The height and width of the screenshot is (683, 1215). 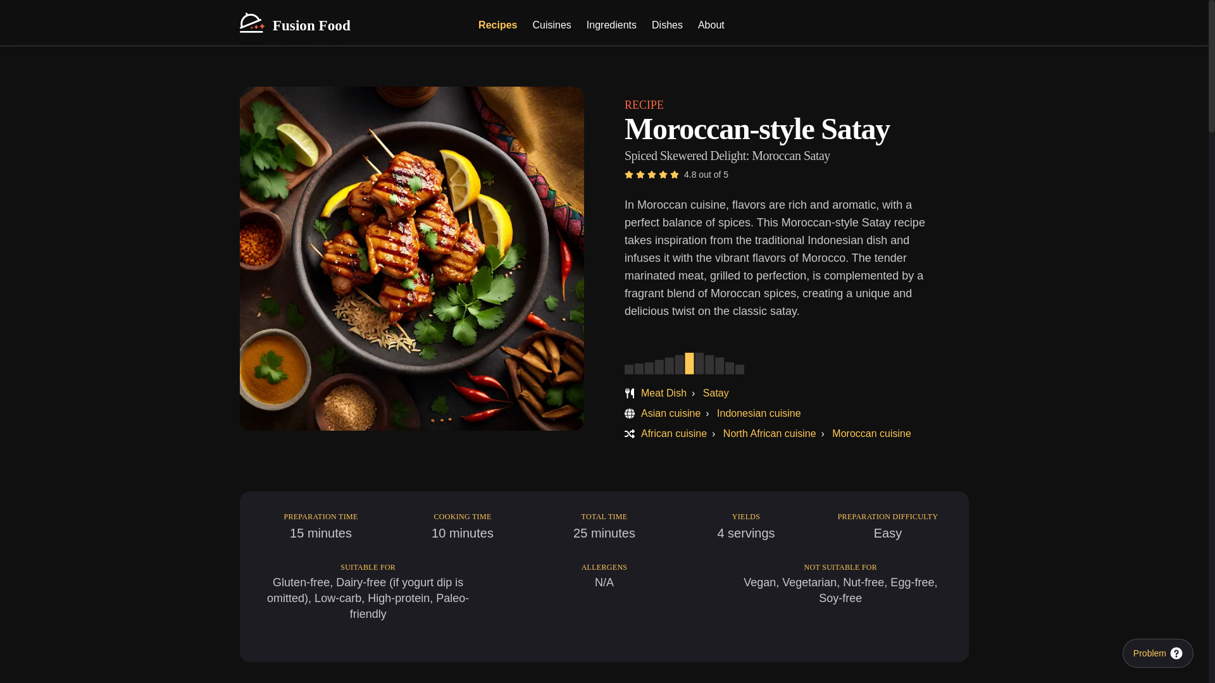 What do you see at coordinates (758, 413) in the screenshot?
I see `Meat Dish` at bounding box center [758, 413].